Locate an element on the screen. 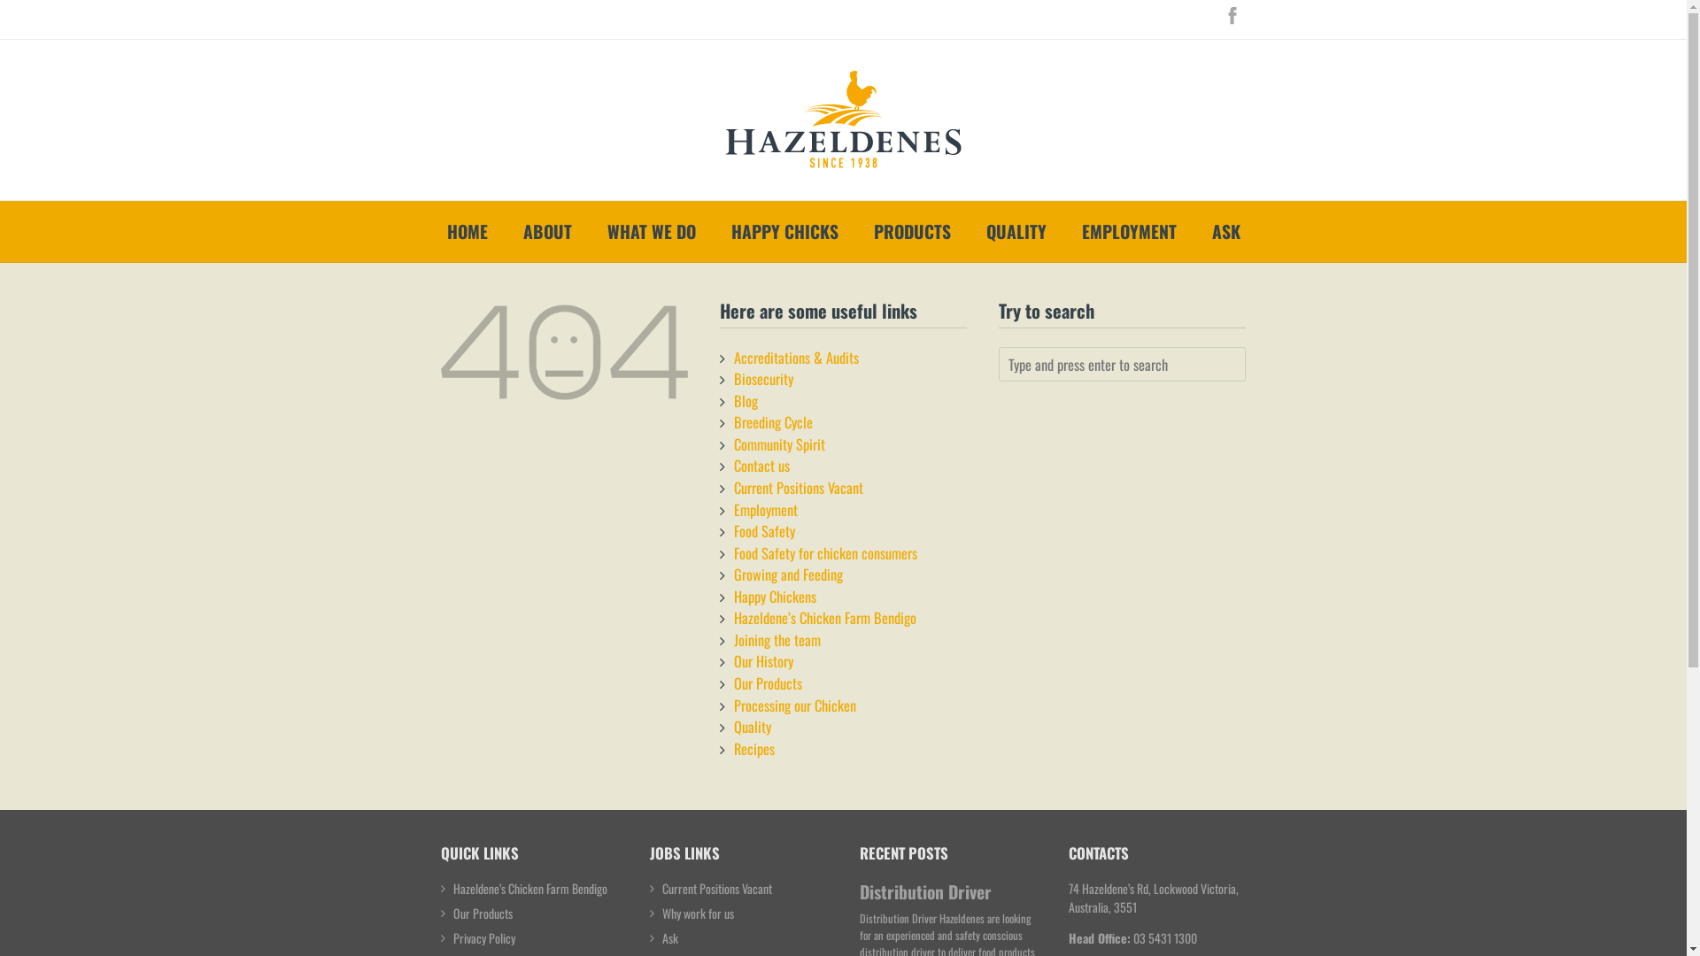 The width and height of the screenshot is (1700, 956). Privacy Policy is located at coordinates (484, 938).